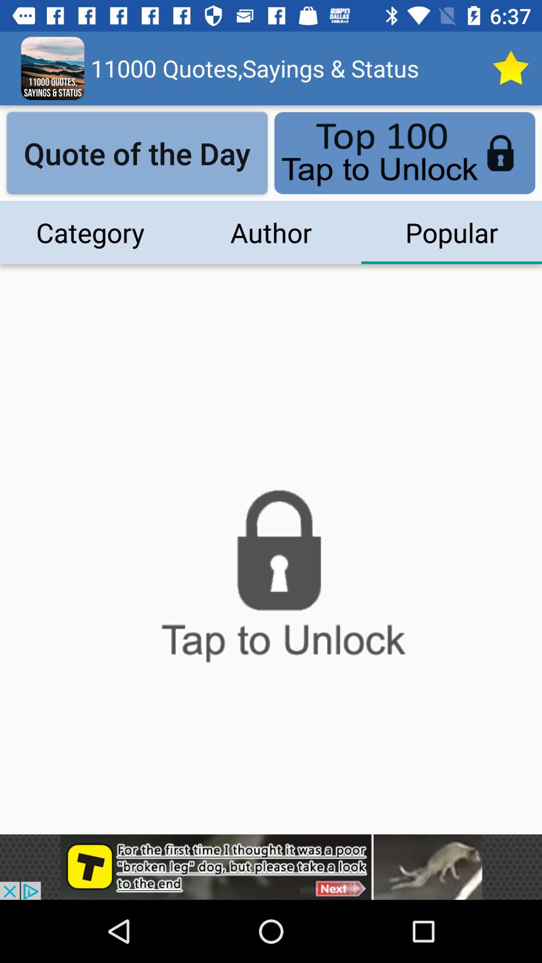 This screenshot has width=542, height=963. Describe the element at coordinates (271, 867) in the screenshot. I see `advertisement banner` at that location.